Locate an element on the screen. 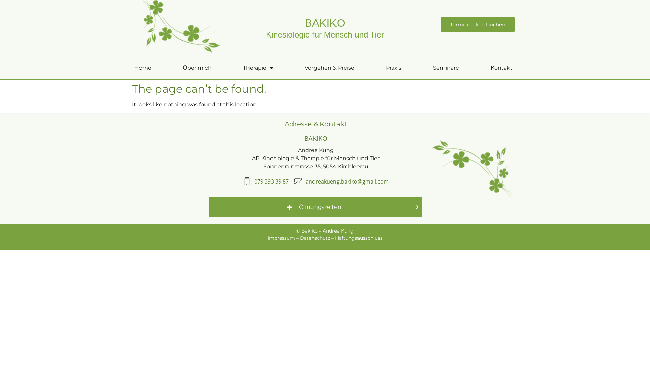  Haftungsausschluss is located at coordinates (359, 238).